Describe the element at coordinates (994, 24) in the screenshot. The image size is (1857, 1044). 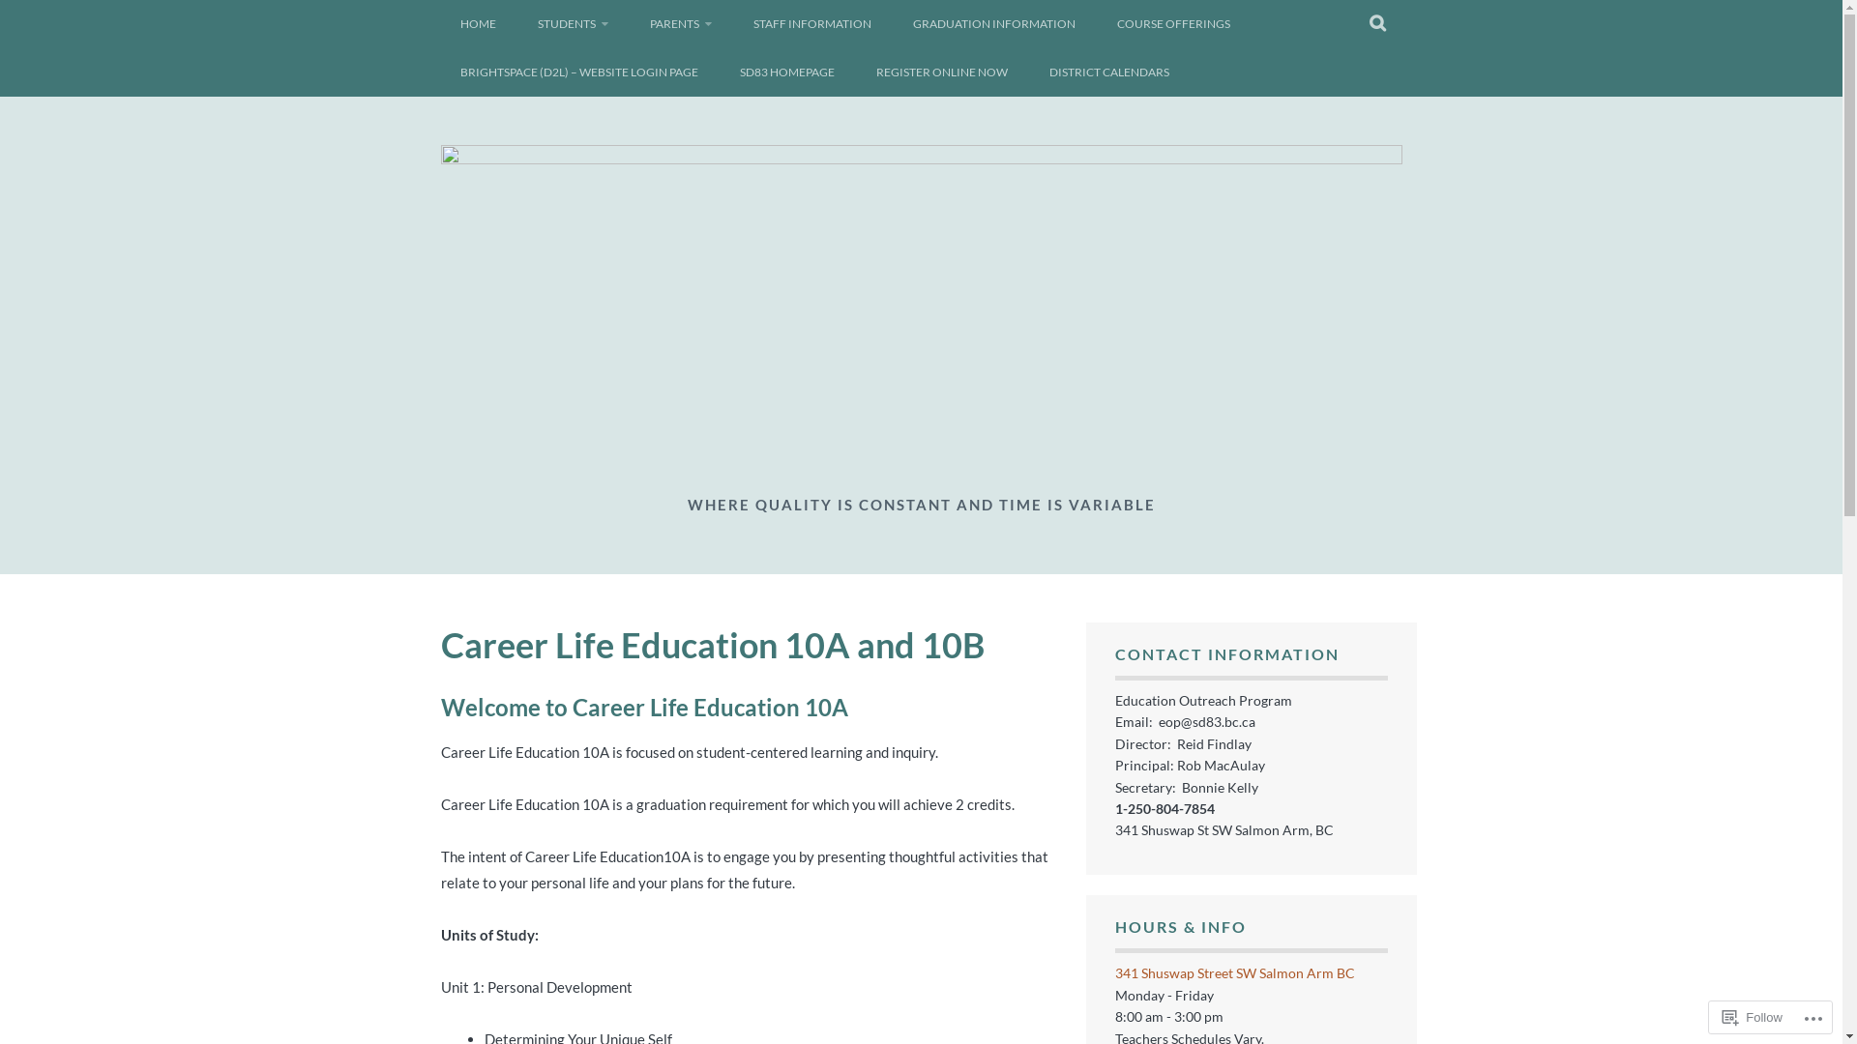
I see `GRADUATION INFORMATION` at that location.